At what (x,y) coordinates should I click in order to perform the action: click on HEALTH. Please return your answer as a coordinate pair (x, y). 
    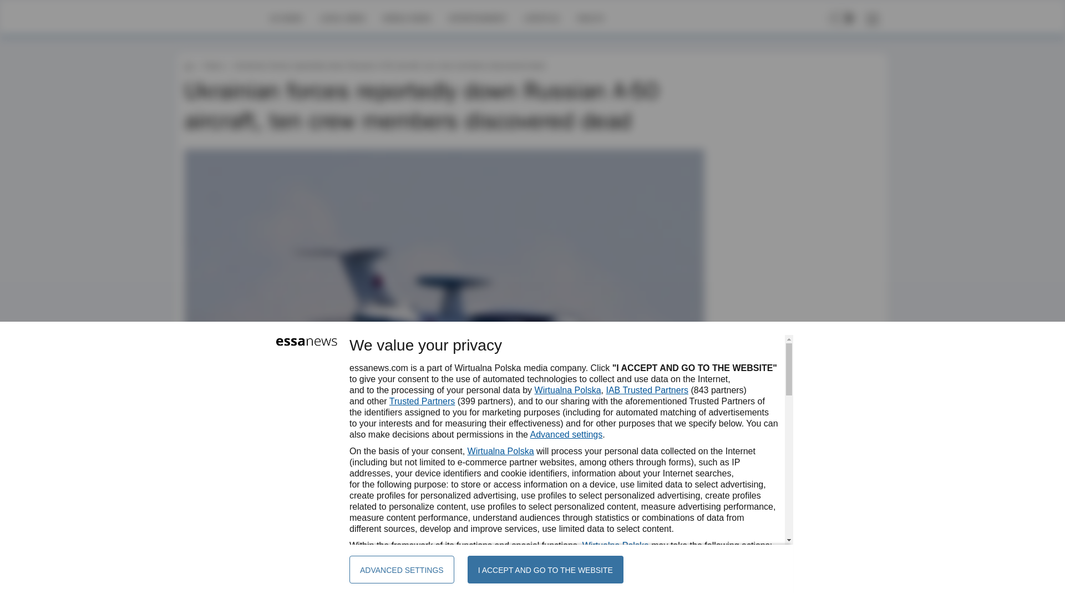
    Looking at the image, I should click on (590, 18).